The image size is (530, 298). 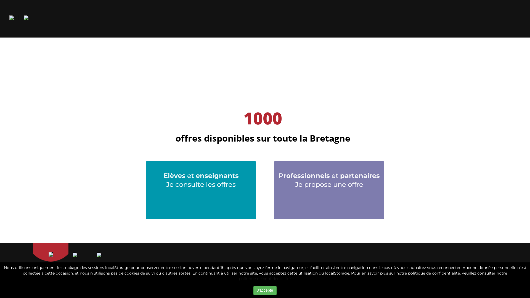 I want to click on CGU, so click(x=215, y=273).